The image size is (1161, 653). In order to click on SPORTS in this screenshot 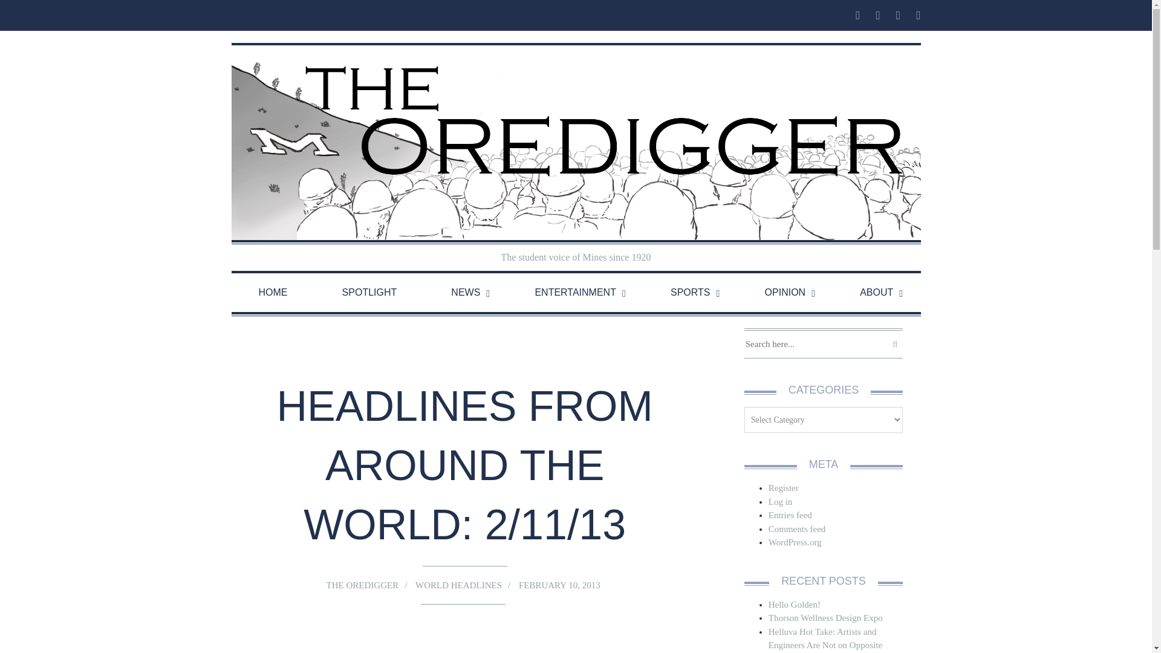, I will do `click(690, 293)`.